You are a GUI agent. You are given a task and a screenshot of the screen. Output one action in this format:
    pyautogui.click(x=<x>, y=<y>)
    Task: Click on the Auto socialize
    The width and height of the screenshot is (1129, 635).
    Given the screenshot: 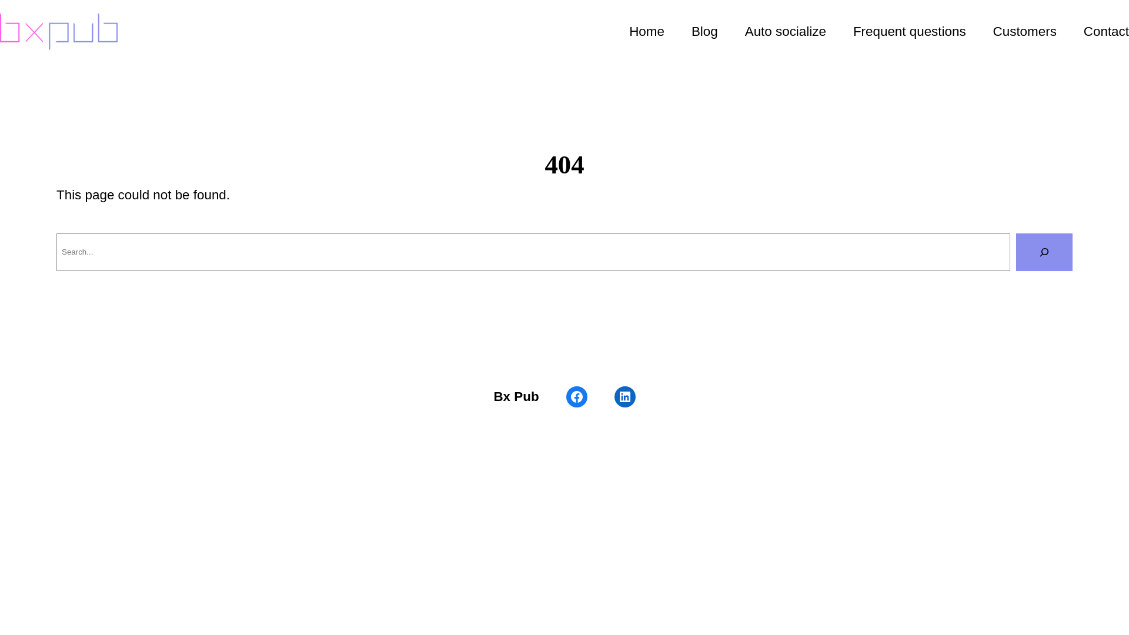 What is the action you would take?
    pyautogui.click(x=786, y=32)
    